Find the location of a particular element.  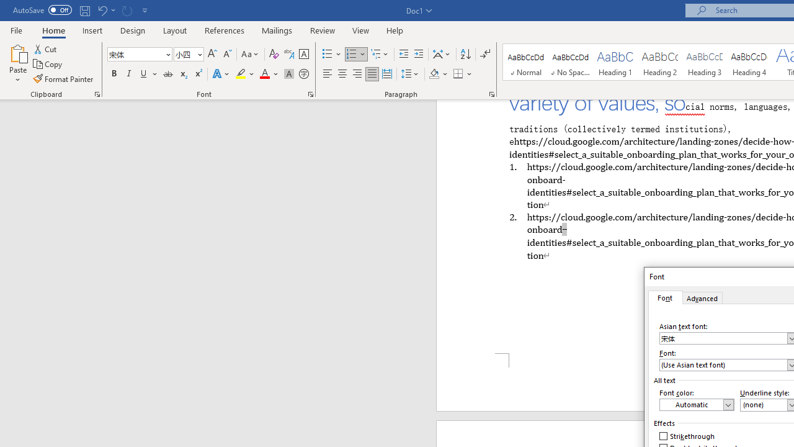

Numbering is located at coordinates (351, 55).